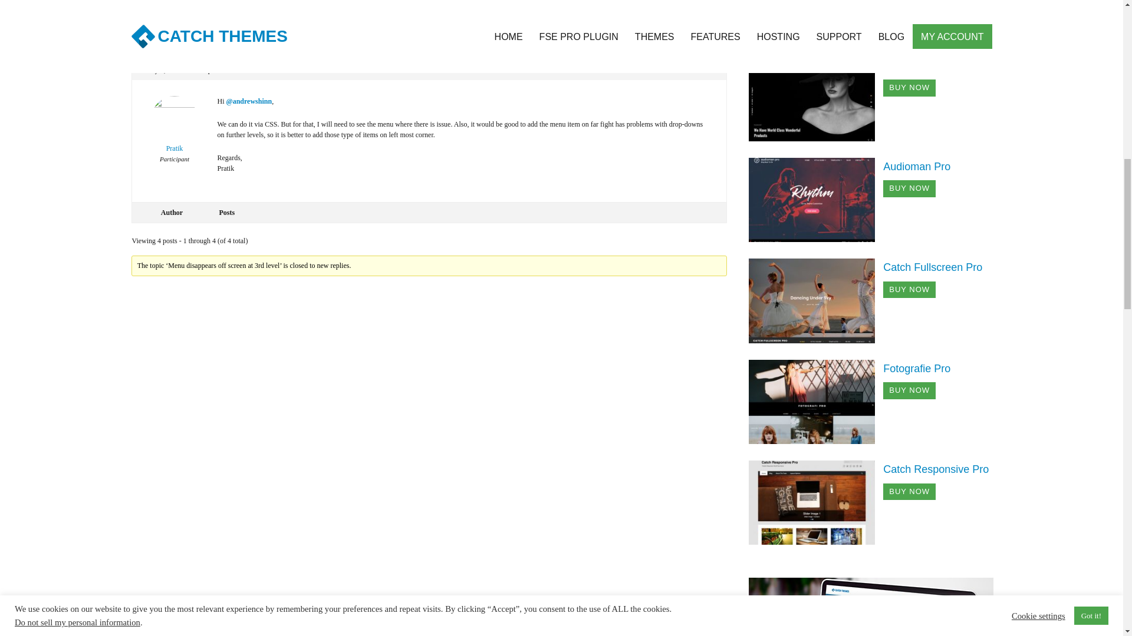 The width and height of the screenshot is (1132, 636). Describe the element at coordinates (916, 369) in the screenshot. I see `Fotografie Pro` at that location.